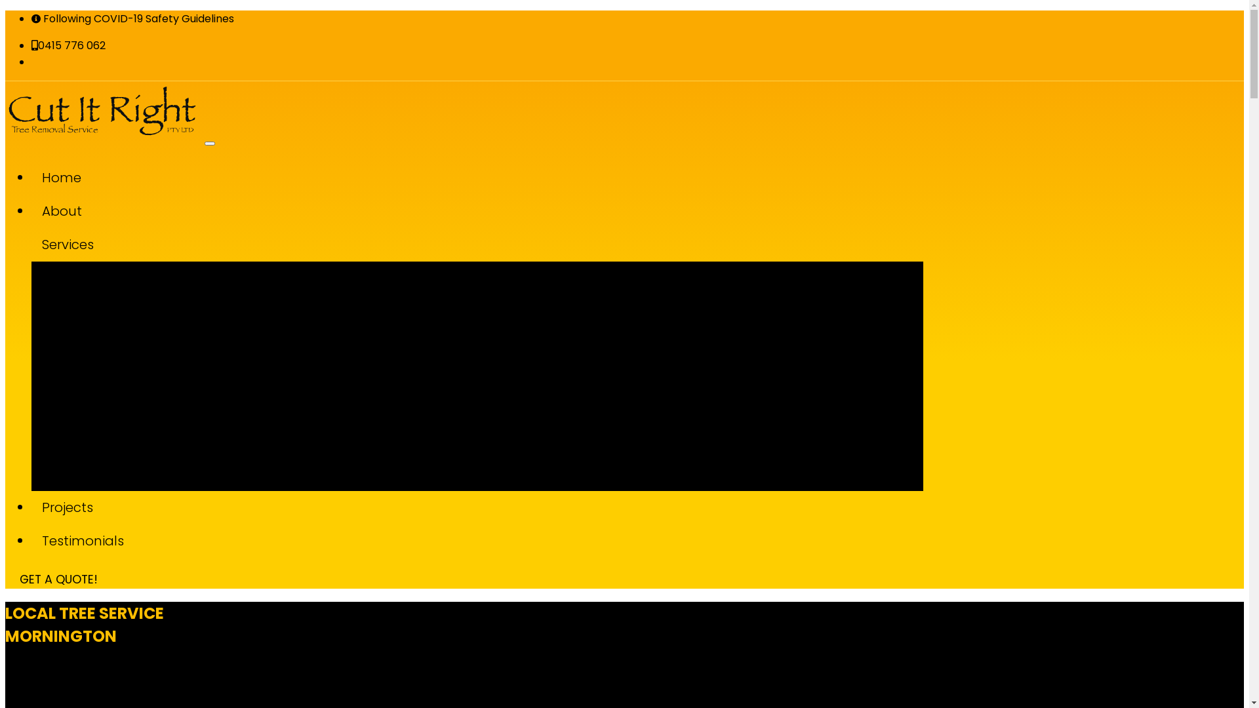 This screenshot has width=1259, height=708. Describe the element at coordinates (68, 46) in the screenshot. I see `0415 776 062` at that location.